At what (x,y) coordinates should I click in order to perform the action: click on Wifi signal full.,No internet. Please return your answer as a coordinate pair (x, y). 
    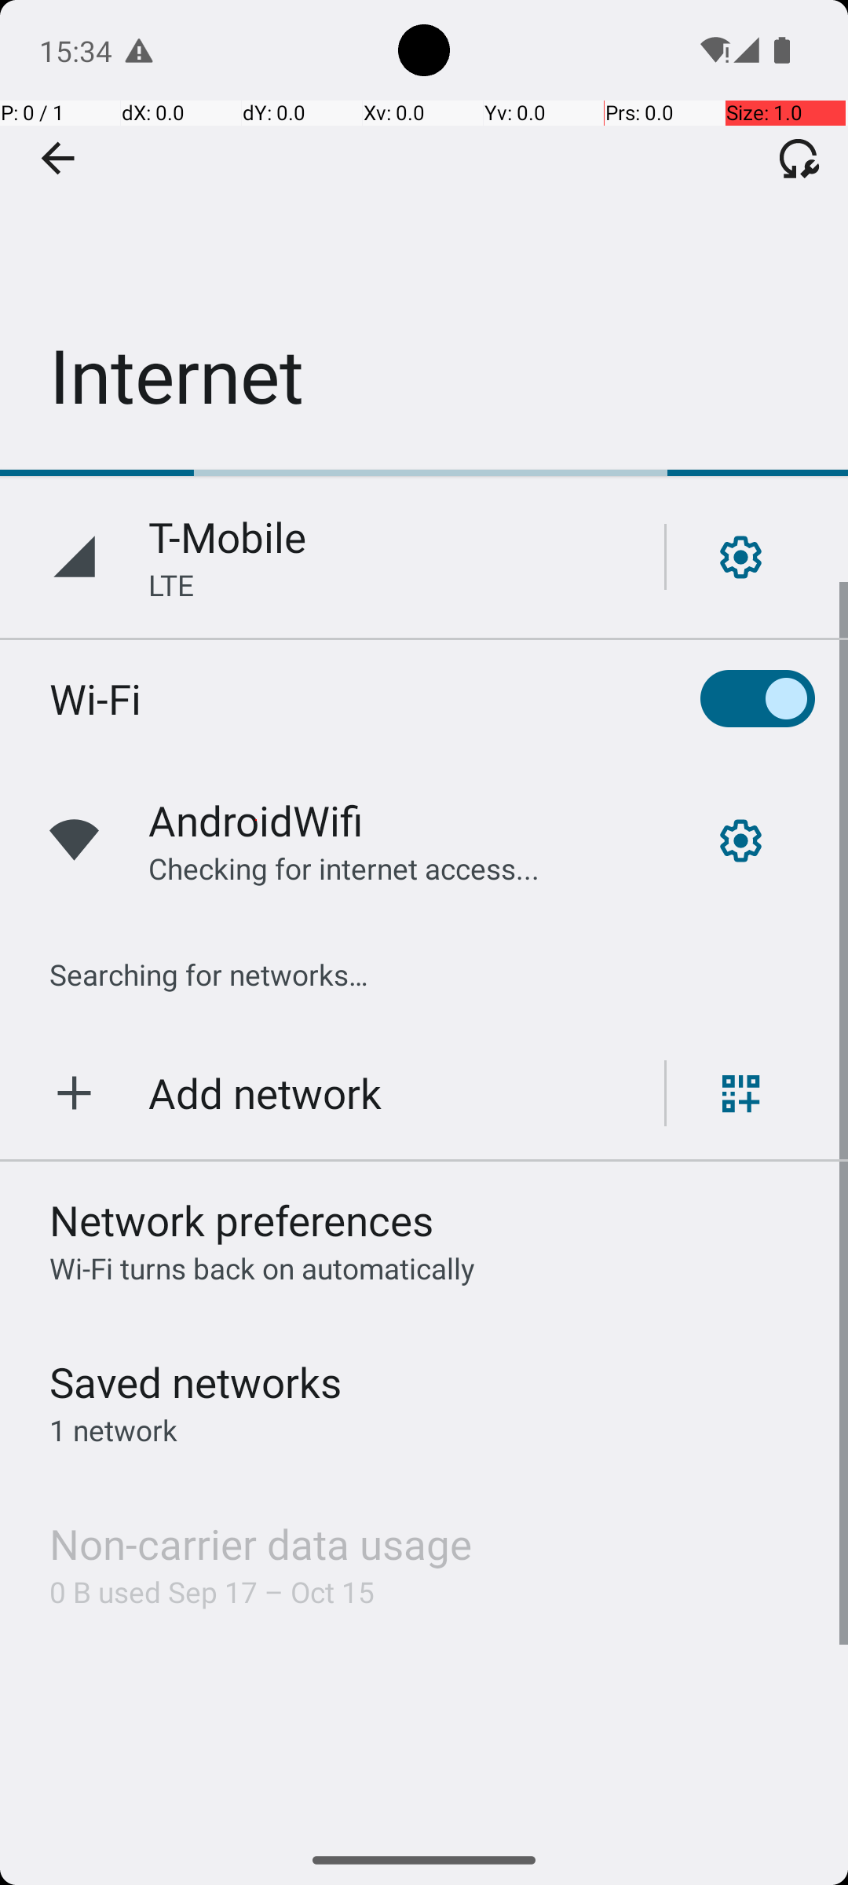
    Looking at the image, I should click on (713, 50).